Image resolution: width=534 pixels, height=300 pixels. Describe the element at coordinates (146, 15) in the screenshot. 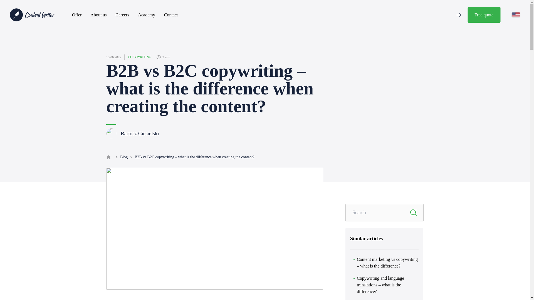

I see `Academy` at that location.